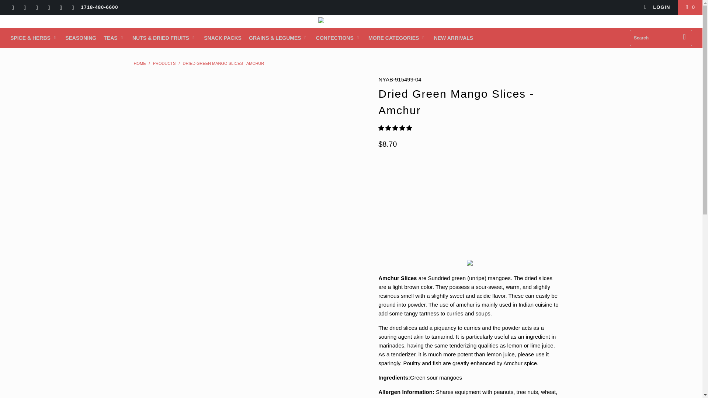 Image resolution: width=708 pixels, height=398 pixels. What do you see at coordinates (48, 8) in the screenshot?
I see `NY Spice Shop on Pinterest` at bounding box center [48, 8].